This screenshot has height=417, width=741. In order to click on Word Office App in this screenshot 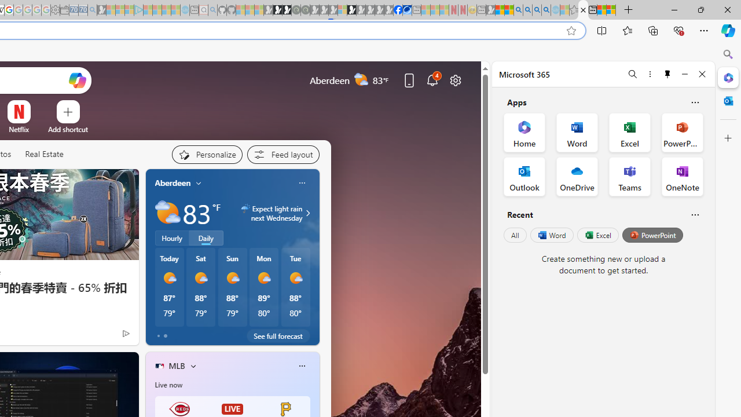, I will do `click(577, 132)`.